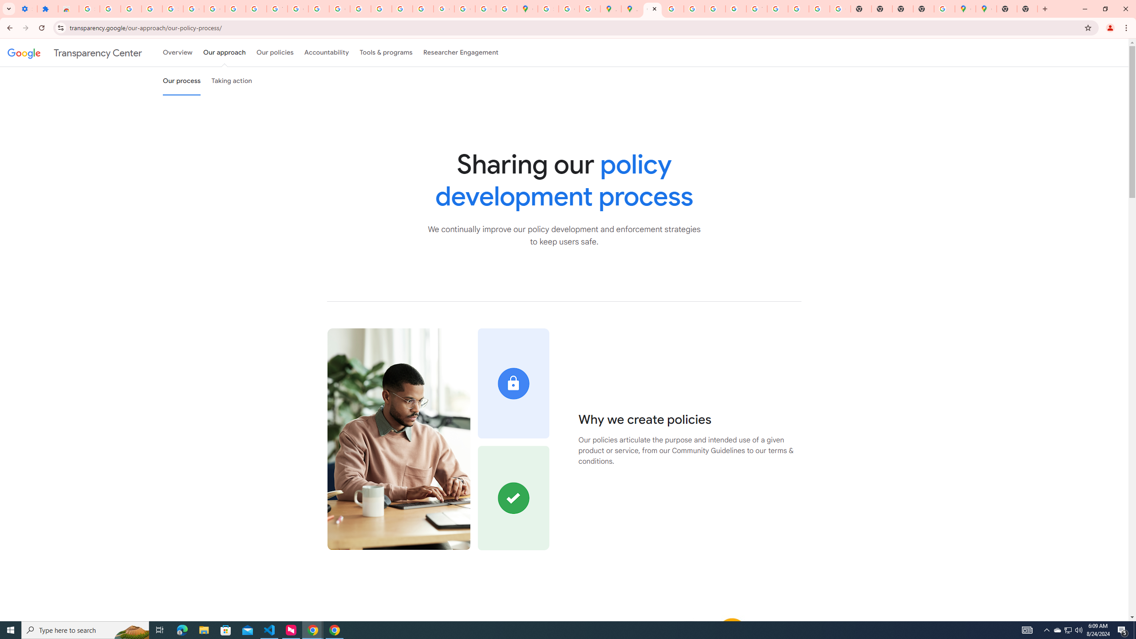  What do you see at coordinates (548, 9) in the screenshot?
I see `Sign in - Google Accounts` at bounding box center [548, 9].